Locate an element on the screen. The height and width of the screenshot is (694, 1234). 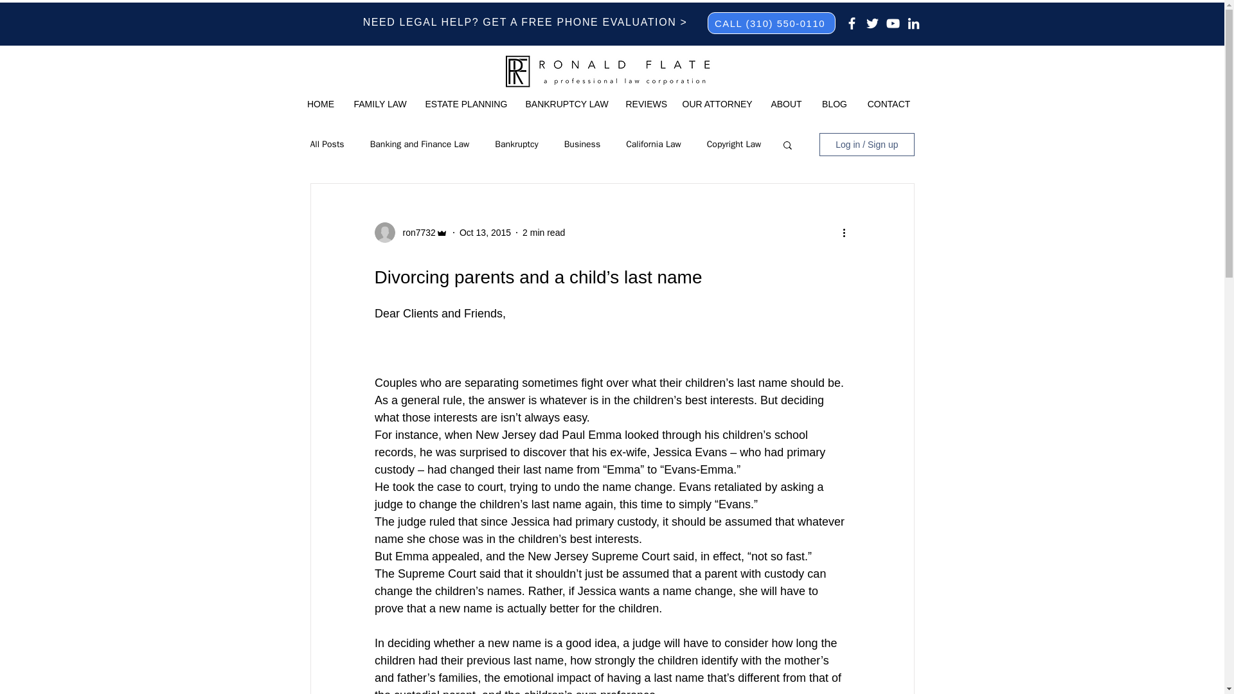
OUR ATTORNEY is located at coordinates (716, 104).